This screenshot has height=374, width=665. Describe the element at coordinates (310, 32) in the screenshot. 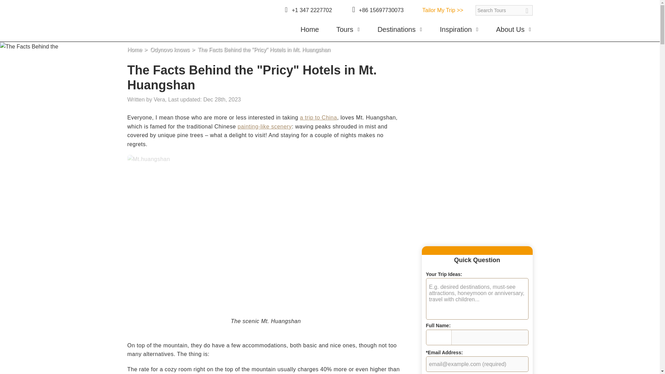

I see `Home` at that location.